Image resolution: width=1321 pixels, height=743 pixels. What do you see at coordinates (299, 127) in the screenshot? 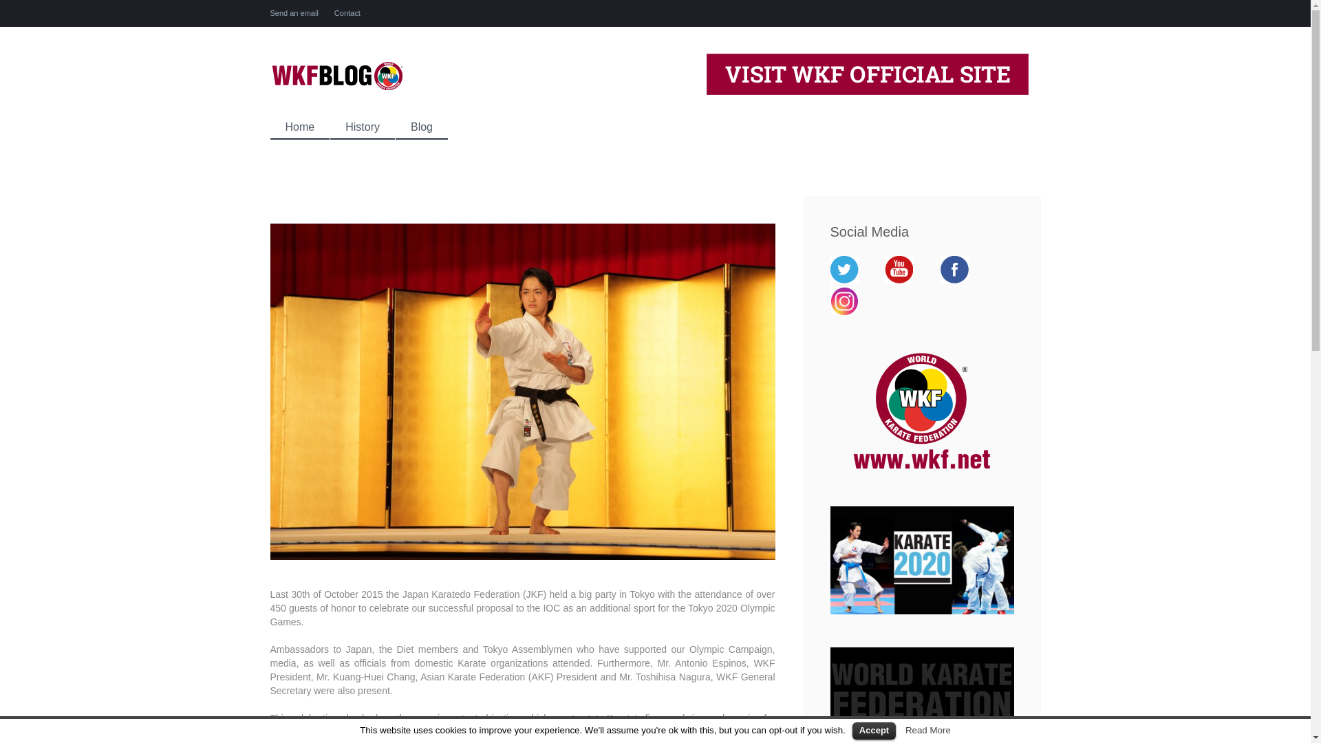
I see `Home` at bounding box center [299, 127].